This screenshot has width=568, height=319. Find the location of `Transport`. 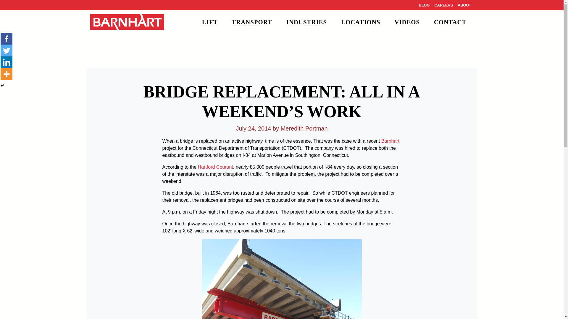

Transport is located at coordinates (252, 22).